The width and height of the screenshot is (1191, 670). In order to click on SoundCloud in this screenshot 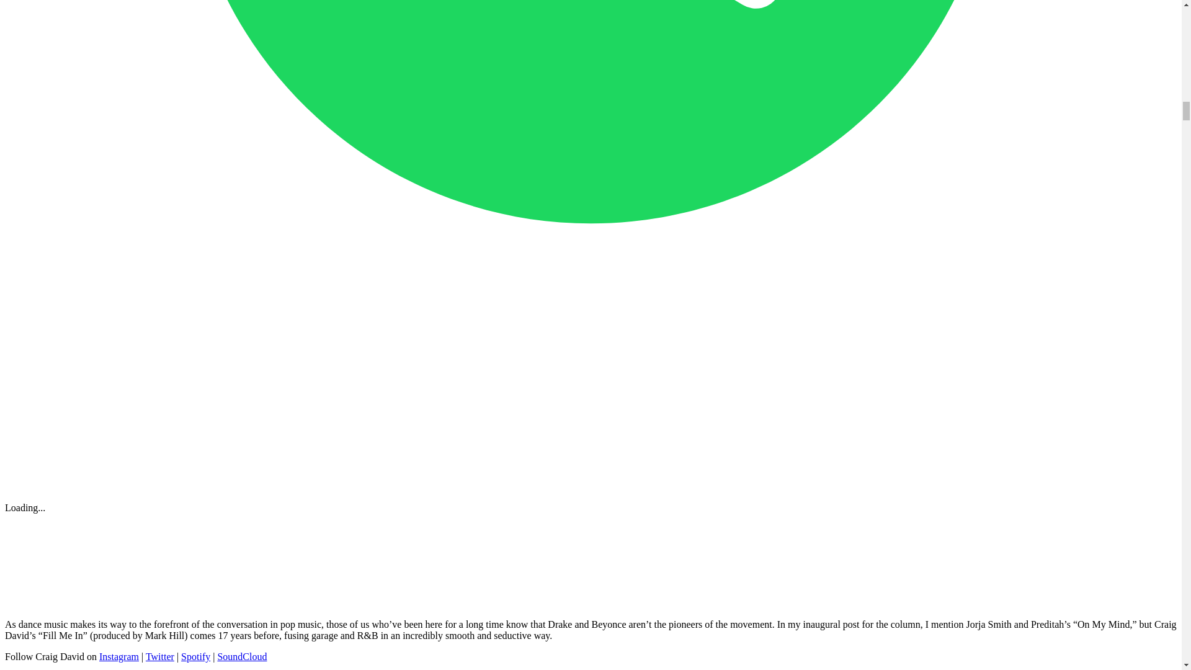, I will do `click(242, 656)`.